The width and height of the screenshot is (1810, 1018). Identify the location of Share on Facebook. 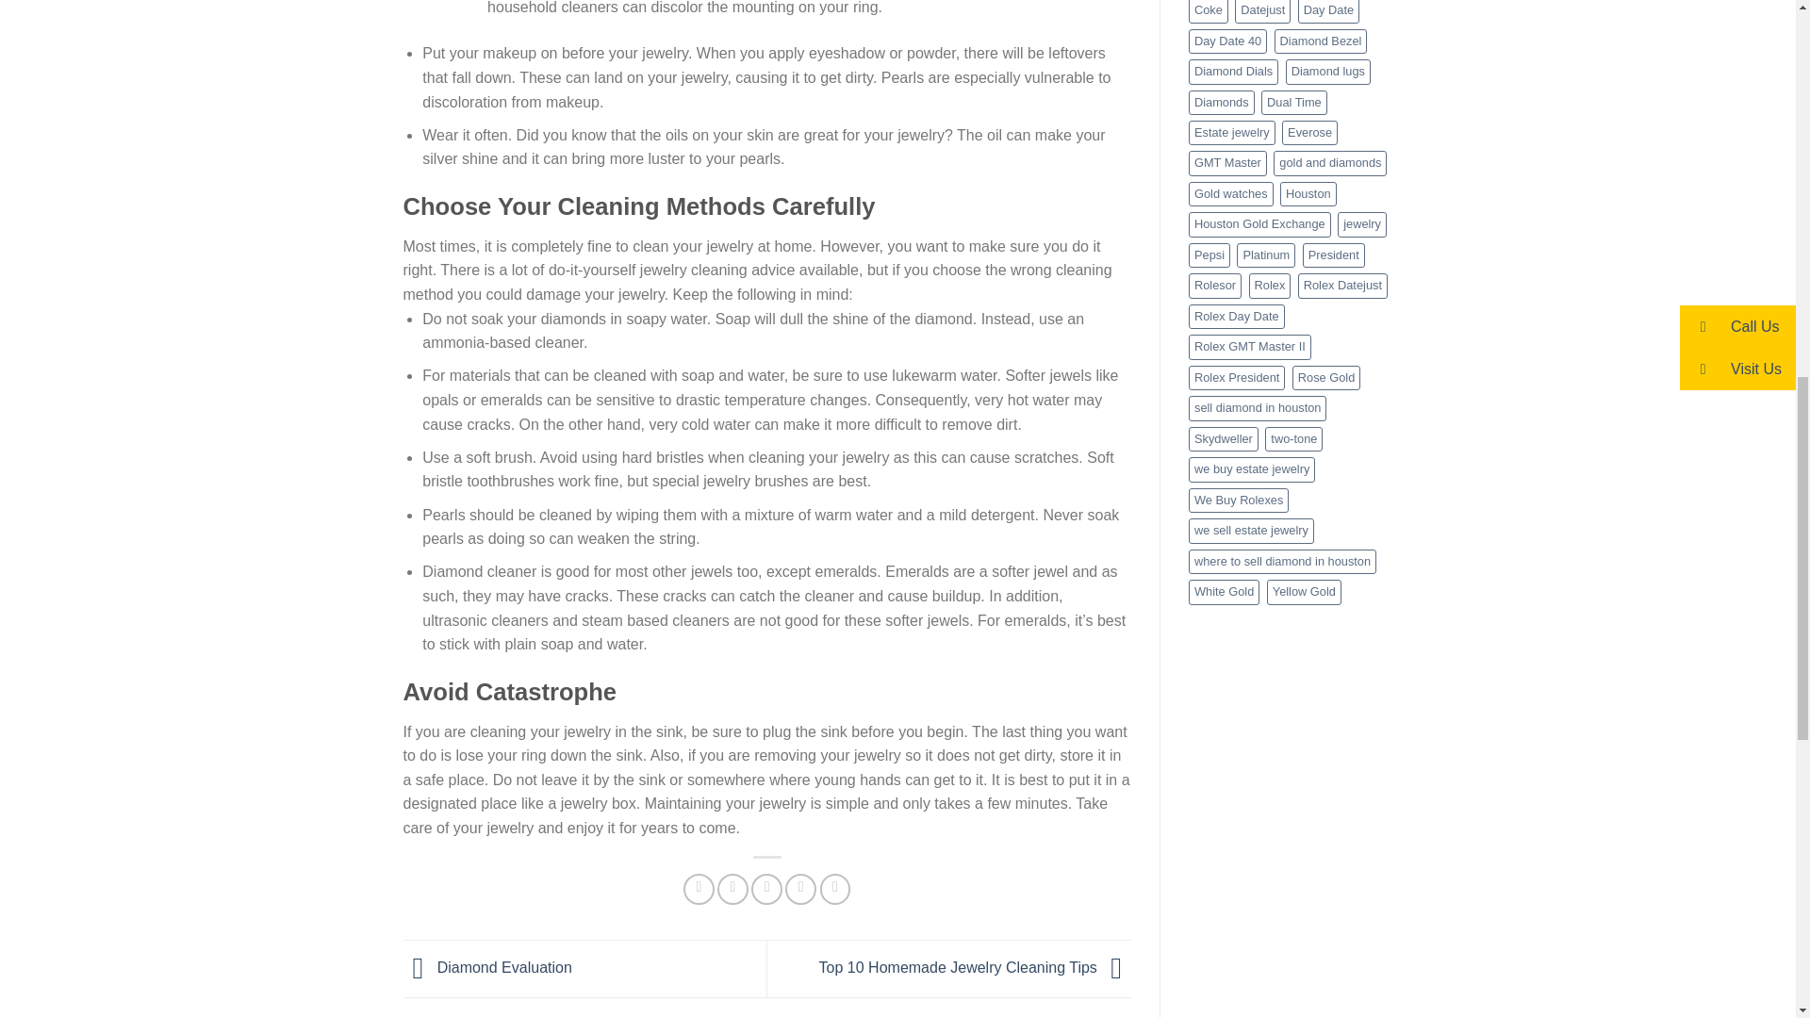
(699, 889).